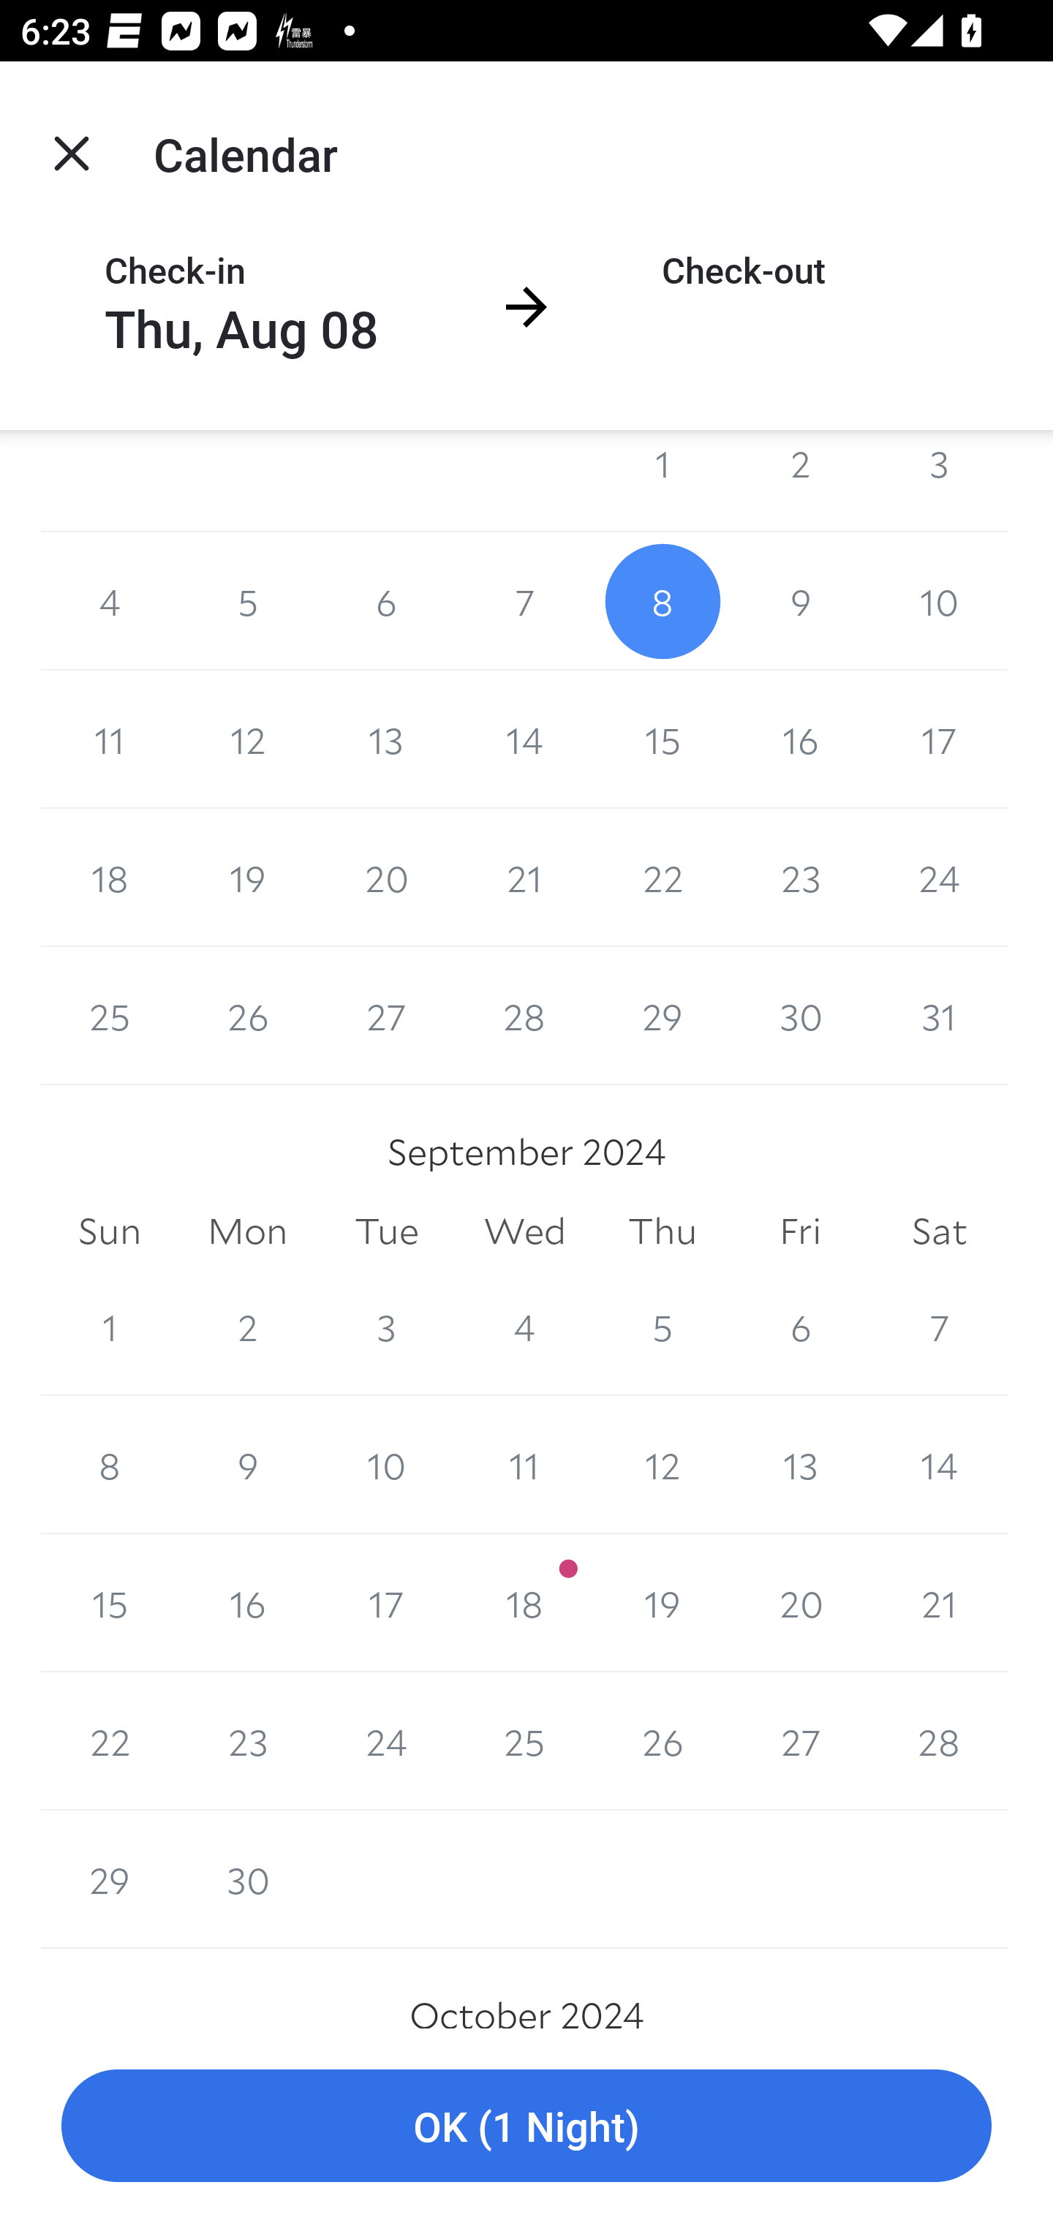 The image size is (1053, 2223). Describe the element at coordinates (800, 1465) in the screenshot. I see `13 13 September 2024` at that location.